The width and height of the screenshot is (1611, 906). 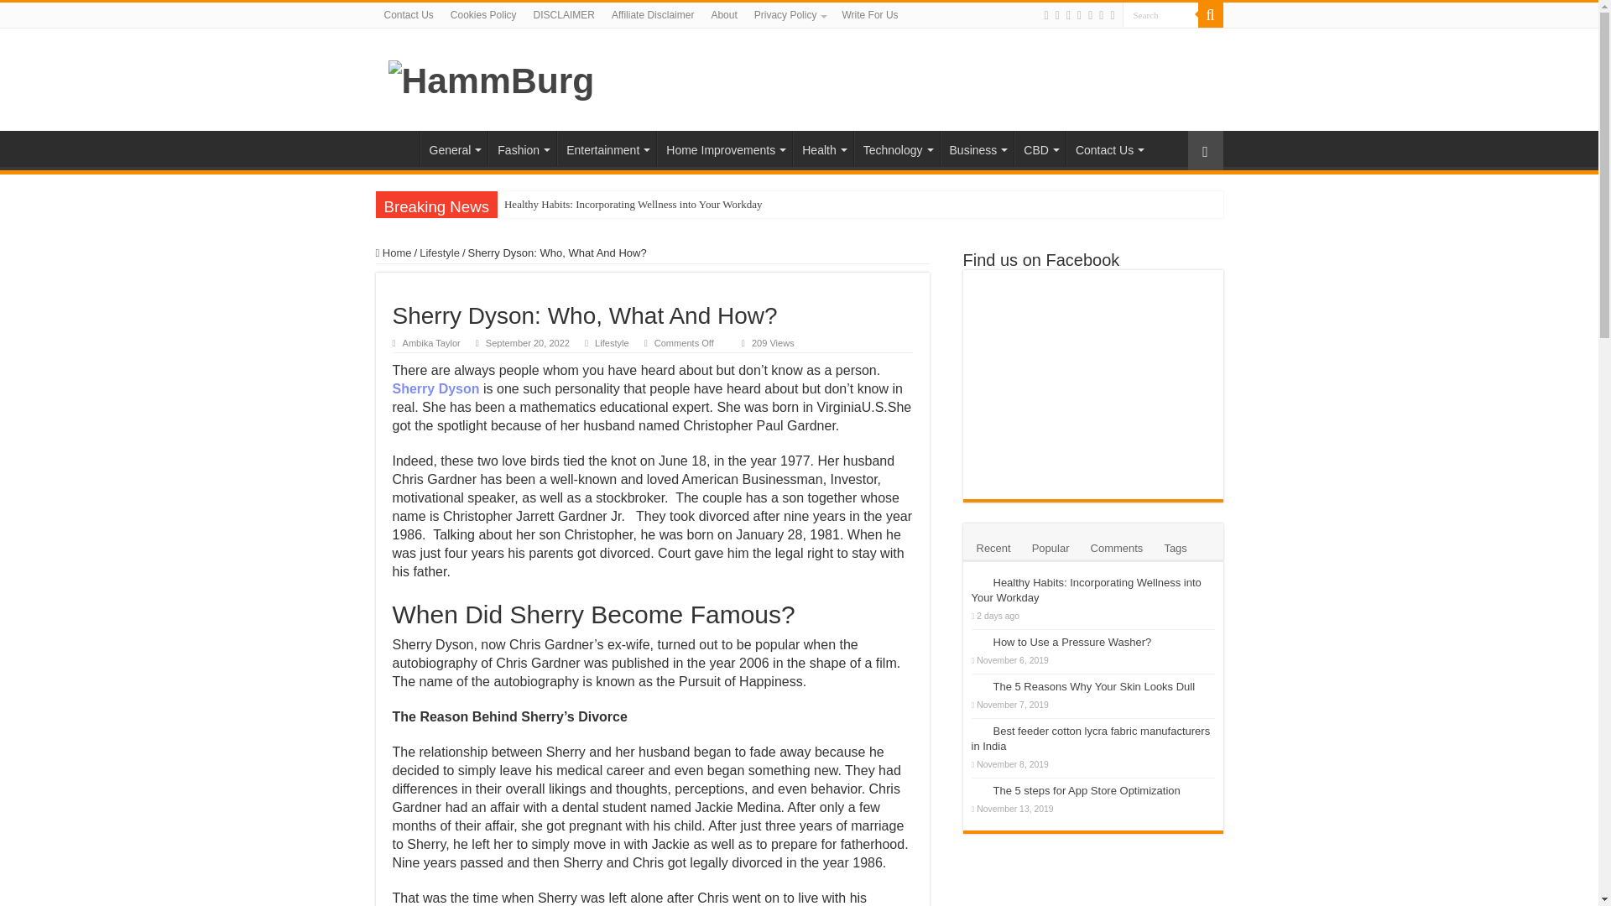 I want to click on Privacy Policy, so click(x=790, y=15).